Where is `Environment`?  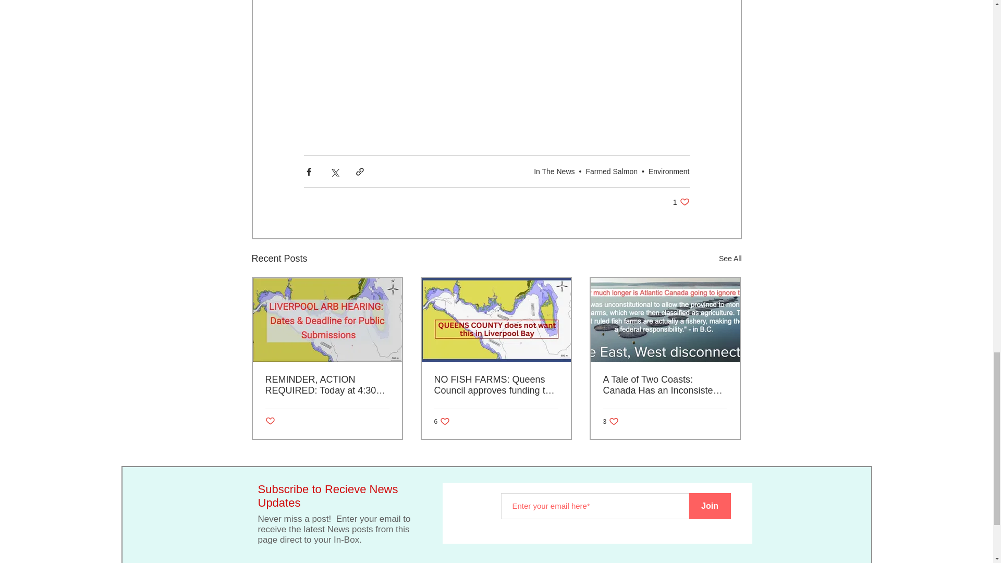
Environment is located at coordinates (681, 202).